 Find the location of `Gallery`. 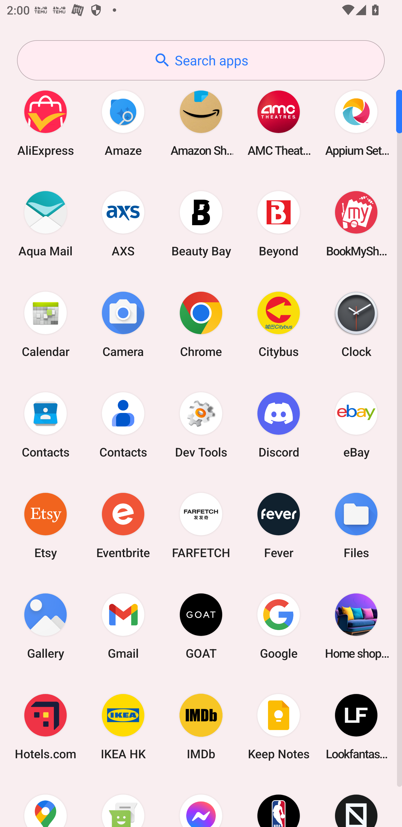

Gallery is located at coordinates (46, 626).